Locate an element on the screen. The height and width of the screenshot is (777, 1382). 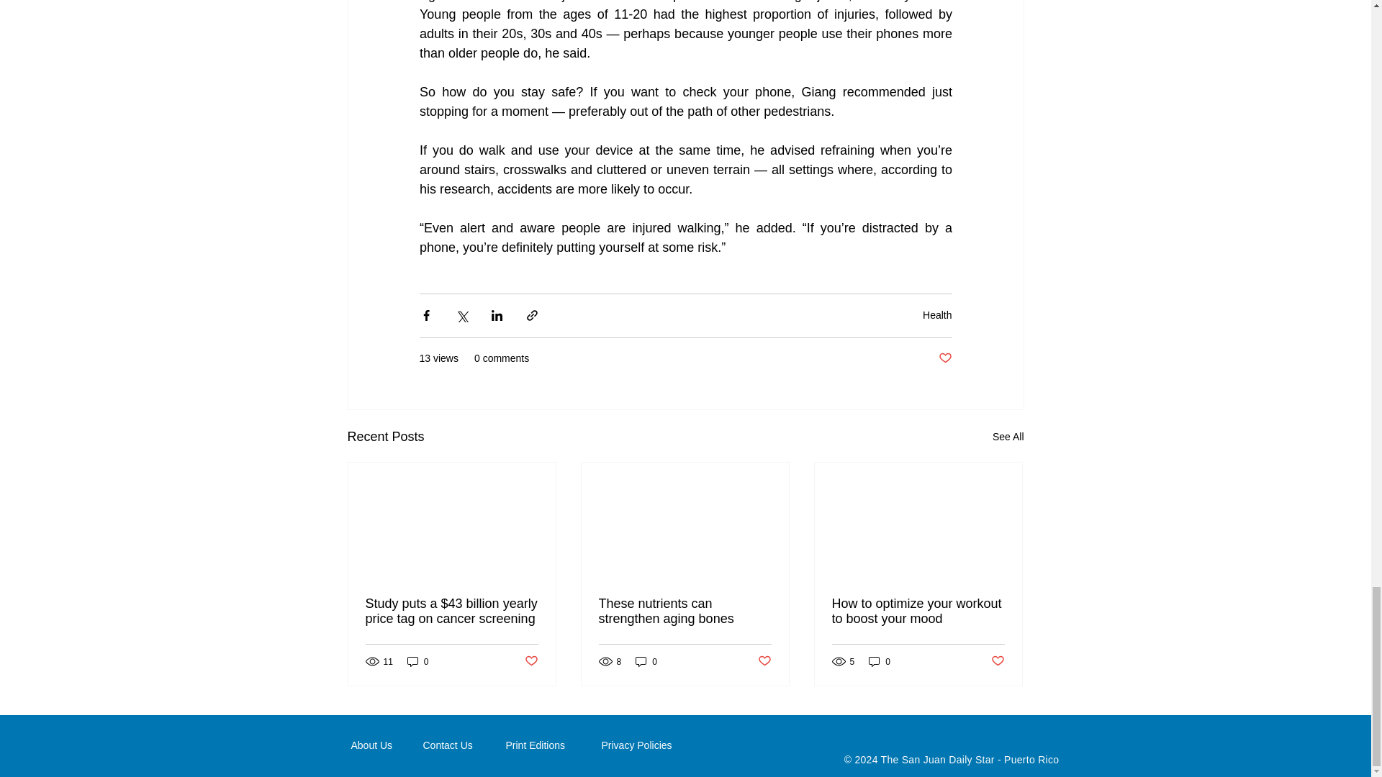
0 is located at coordinates (417, 661).